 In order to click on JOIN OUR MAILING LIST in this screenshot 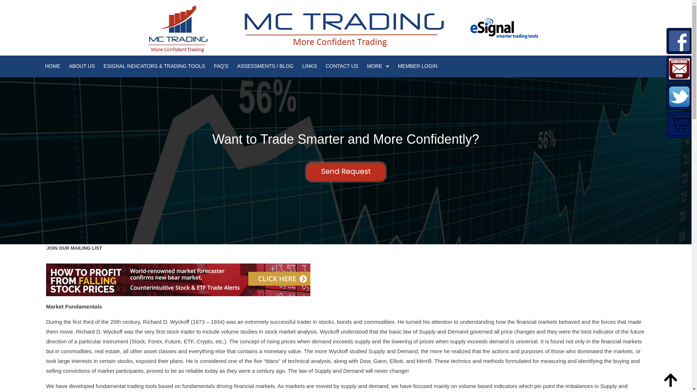, I will do `click(74, 248)`.